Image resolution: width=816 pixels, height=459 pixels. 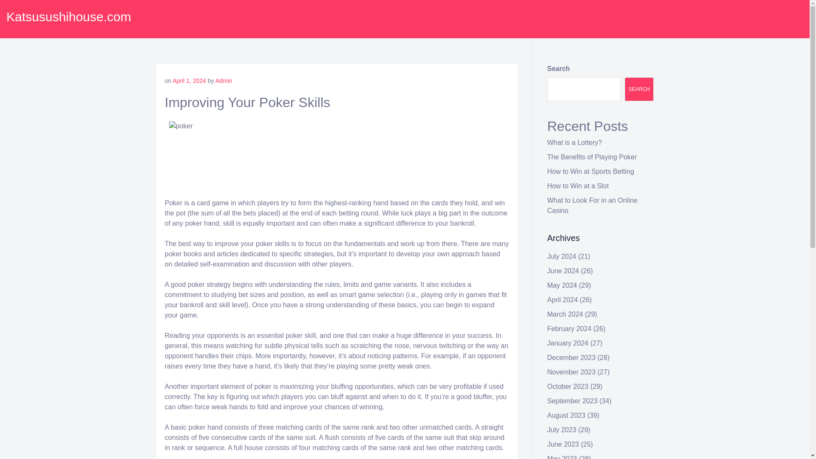 What do you see at coordinates (562, 286) in the screenshot?
I see `May 2024` at bounding box center [562, 286].